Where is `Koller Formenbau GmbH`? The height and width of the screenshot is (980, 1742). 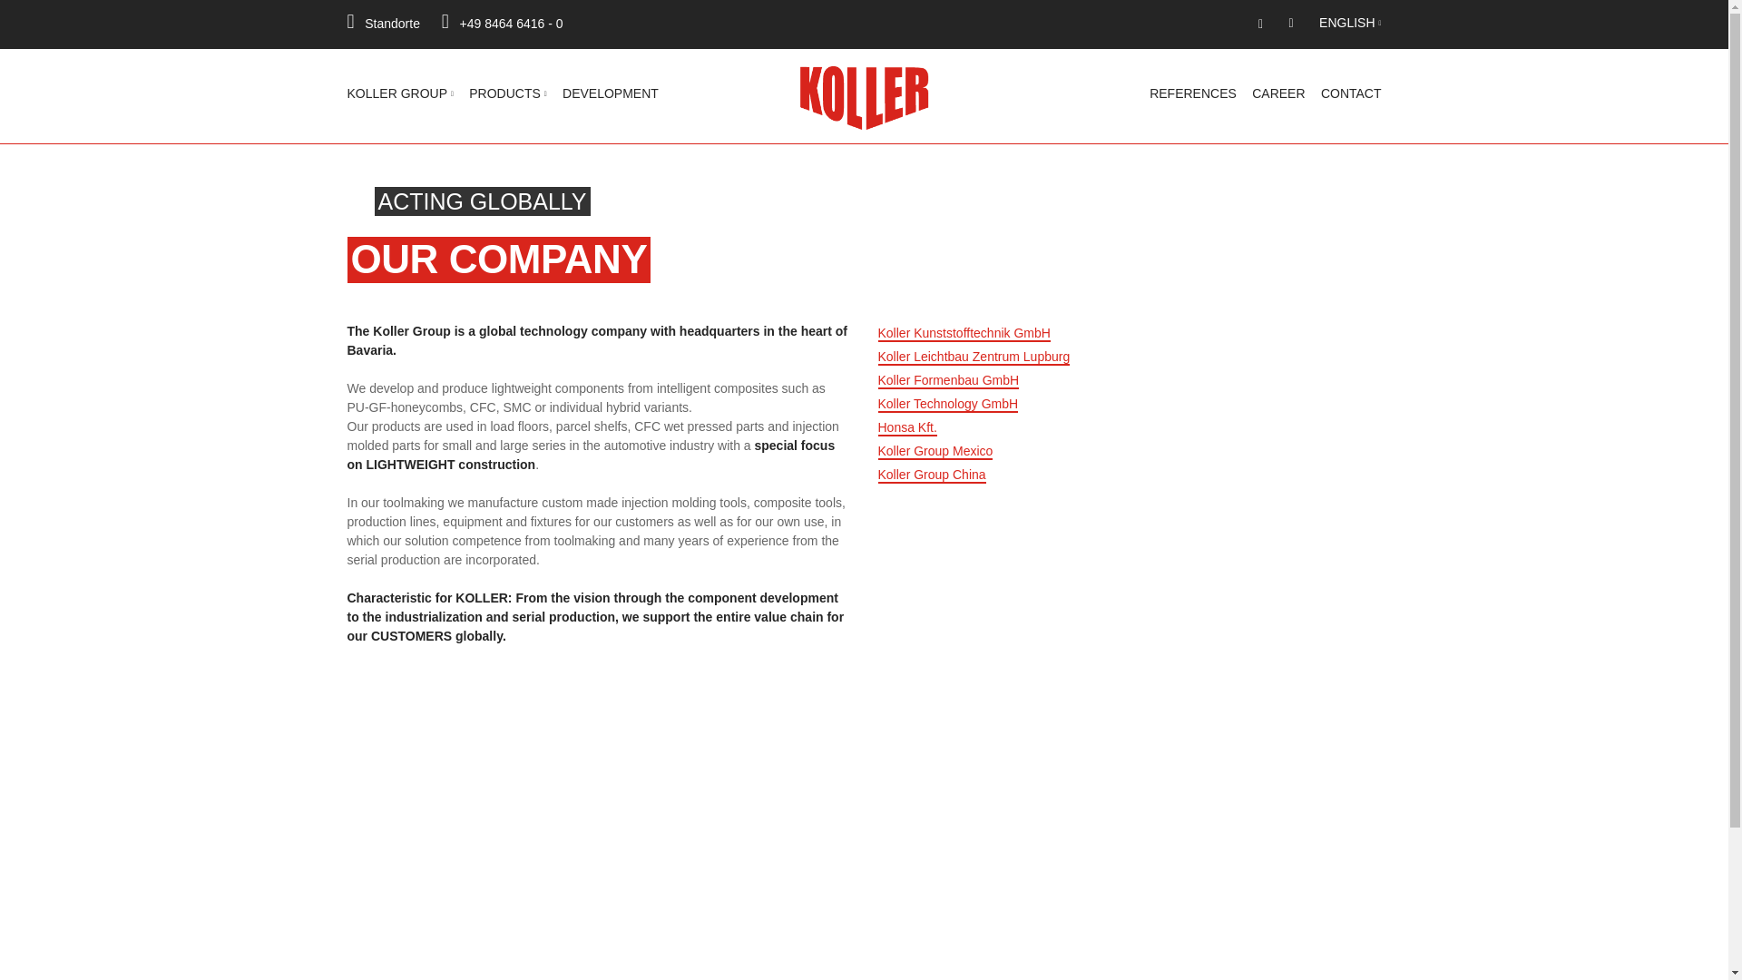
Koller Formenbau GmbH is located at coordinates (948, 381).